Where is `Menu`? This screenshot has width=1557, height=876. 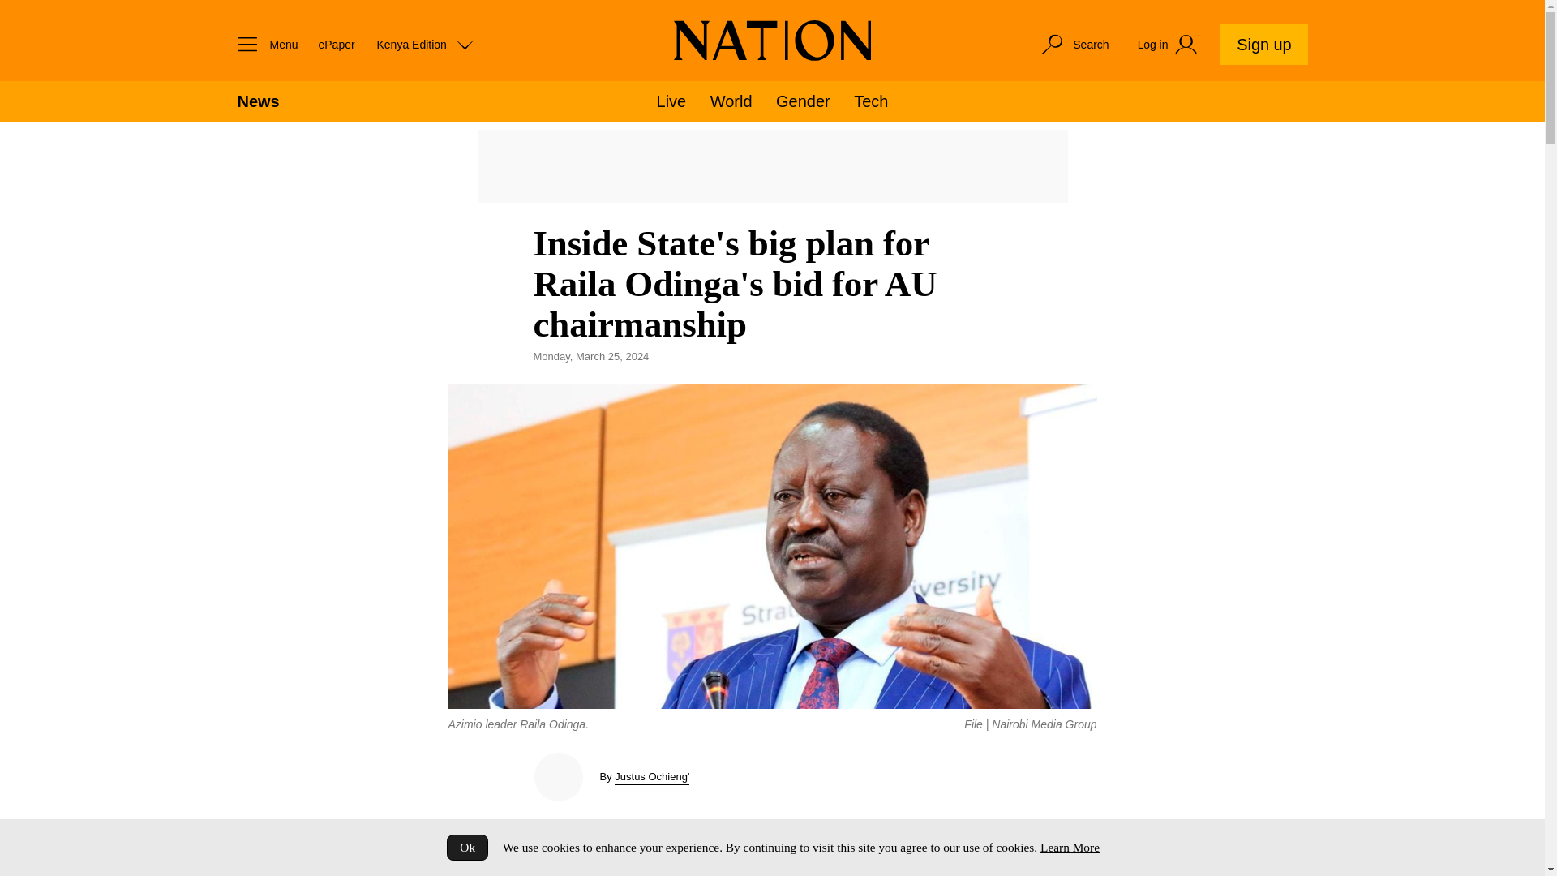 Menu is located at coordinates (263, 44).